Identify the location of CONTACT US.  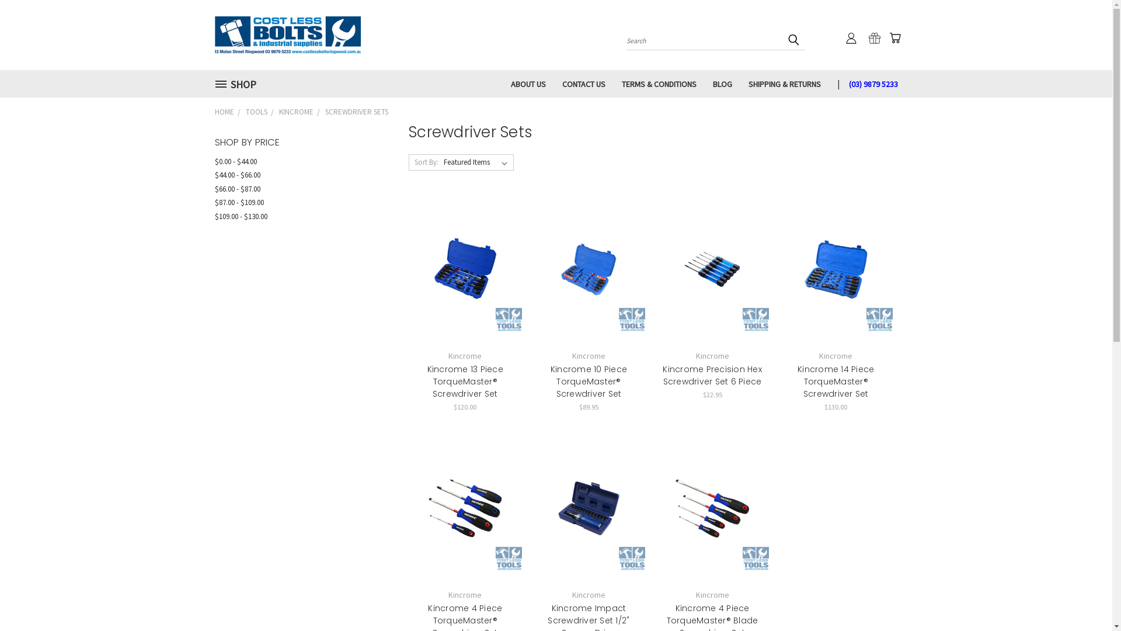
(584, 83).